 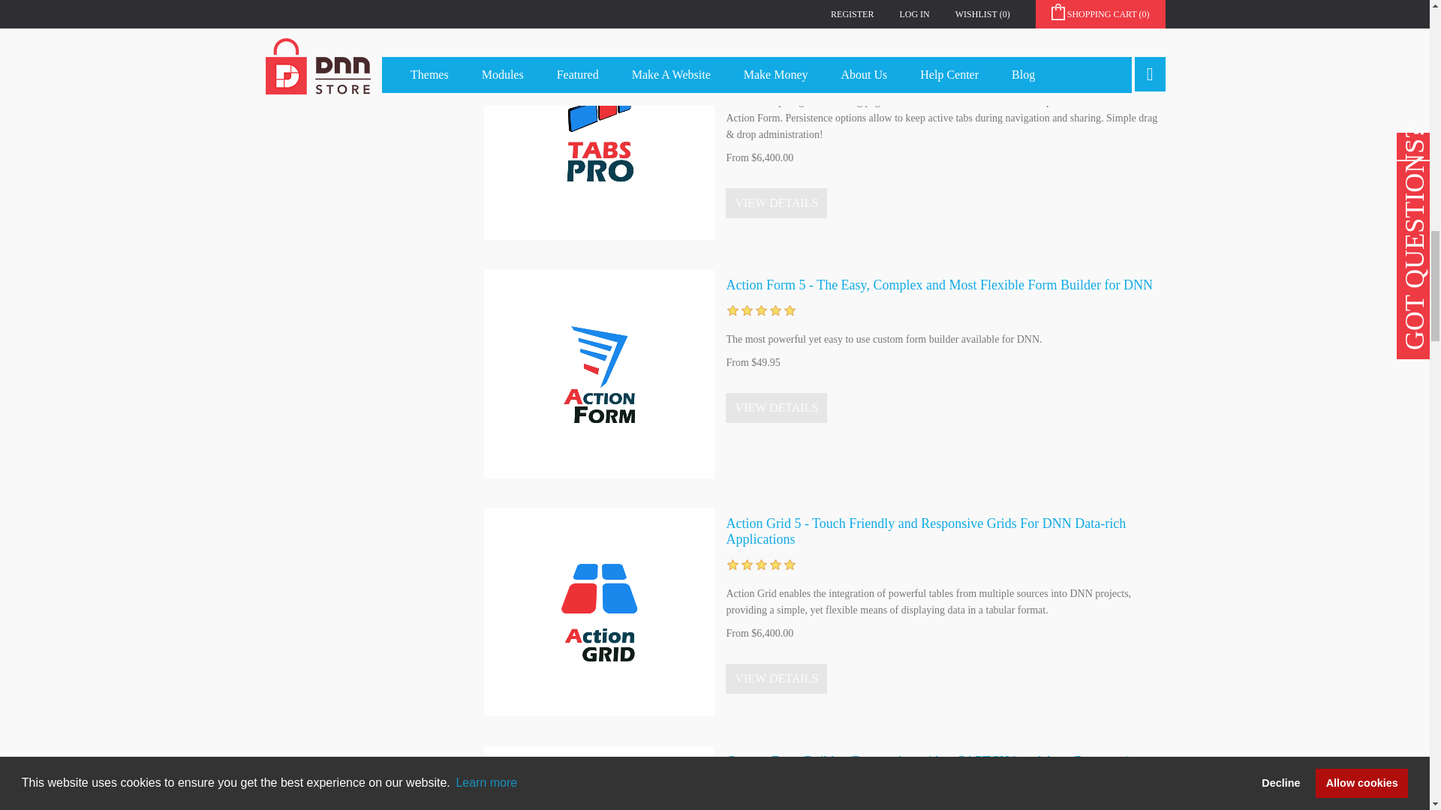 I want to click on View Details, so click(x=776, y=407).